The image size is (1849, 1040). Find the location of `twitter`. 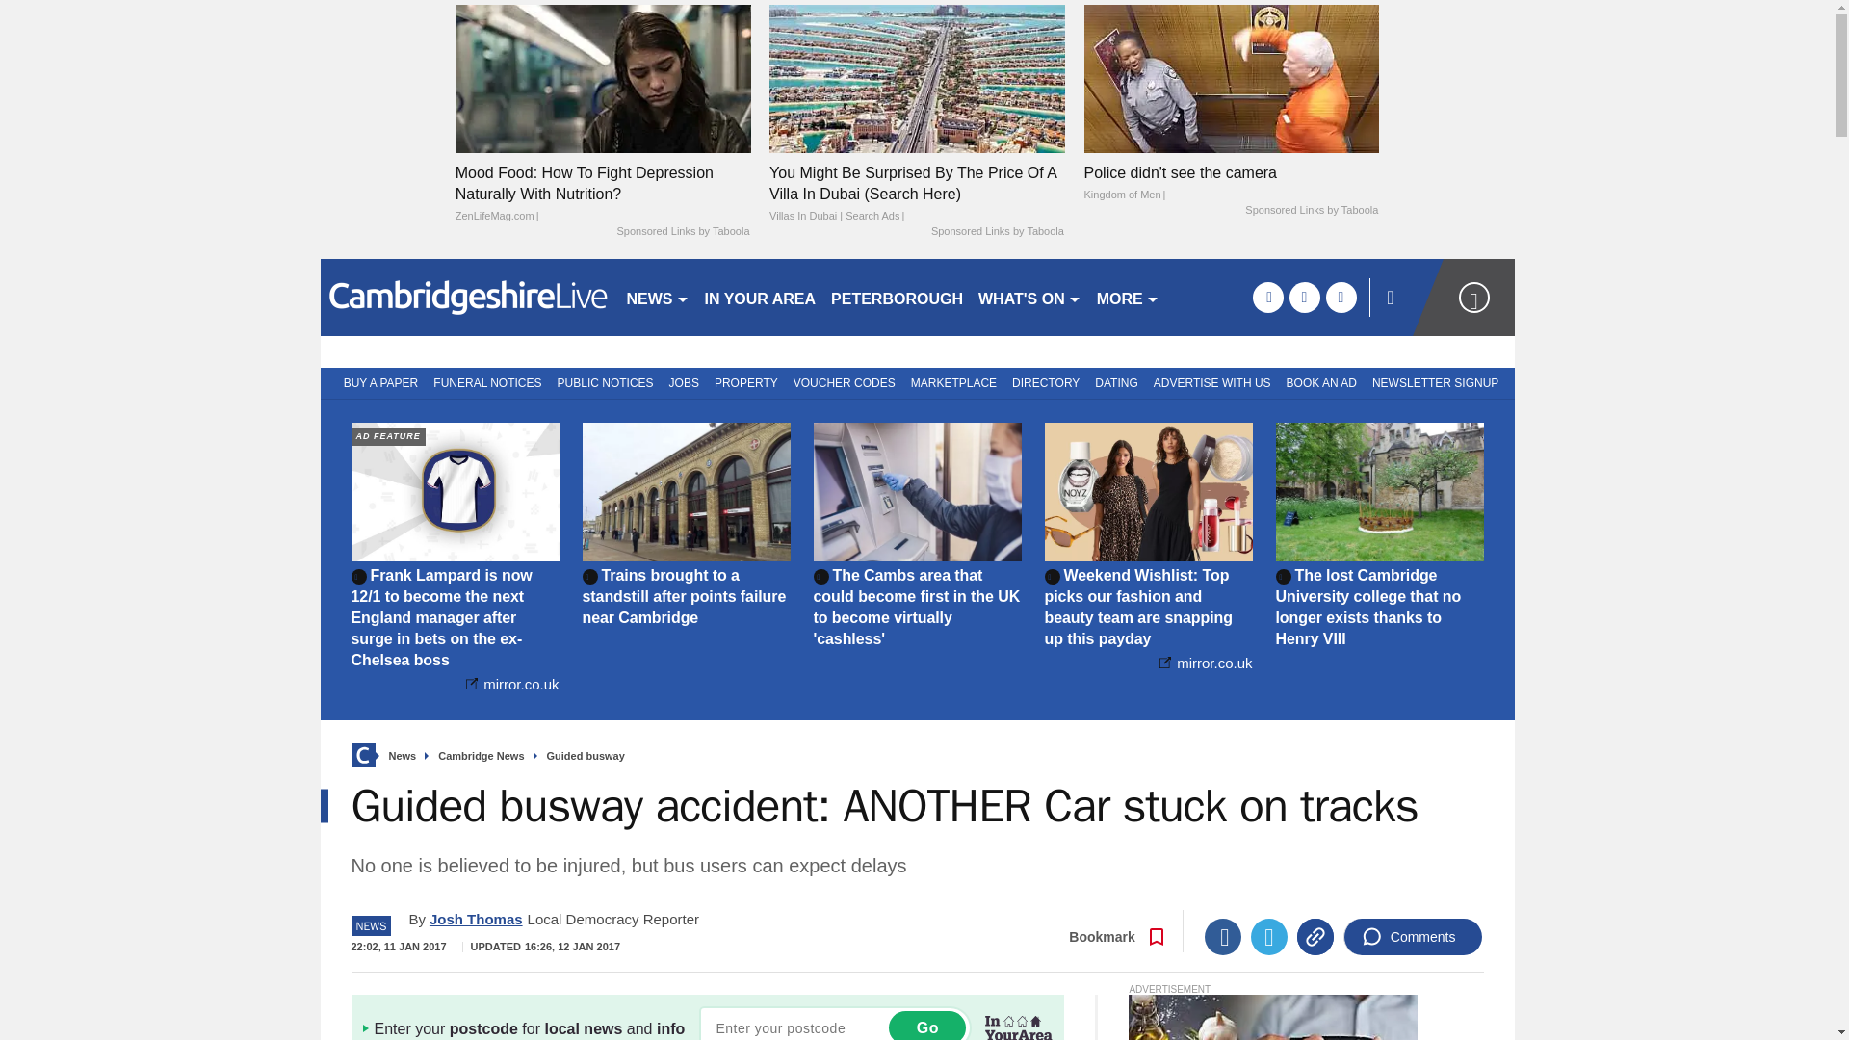

twitter is located at coordinates (1304, 297).